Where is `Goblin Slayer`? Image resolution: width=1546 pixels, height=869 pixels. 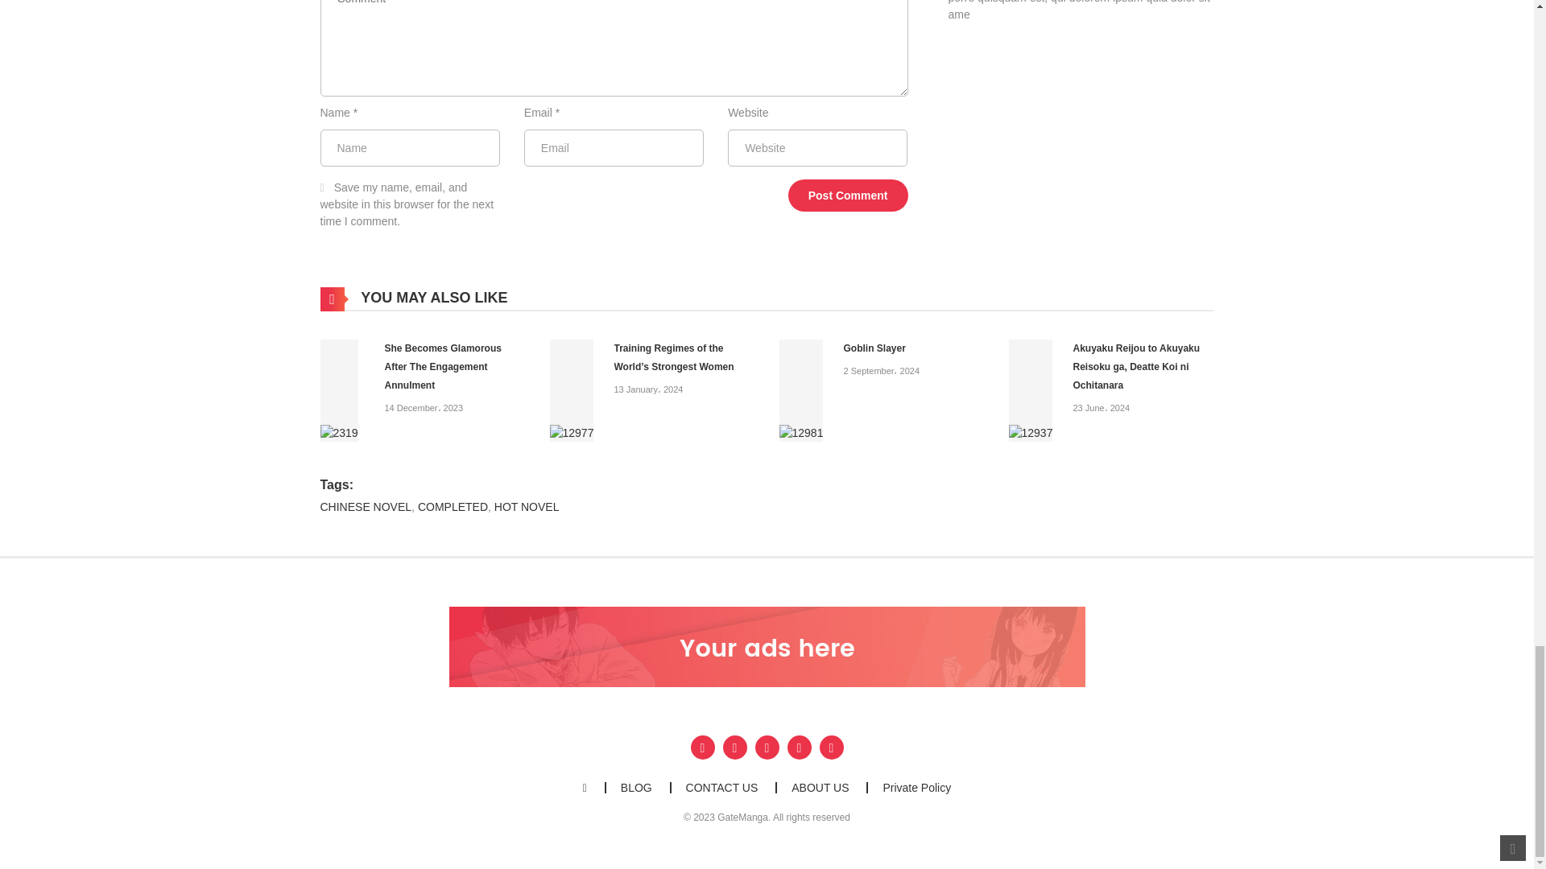 Goblin Slayer is located at coordinates (801, 389).